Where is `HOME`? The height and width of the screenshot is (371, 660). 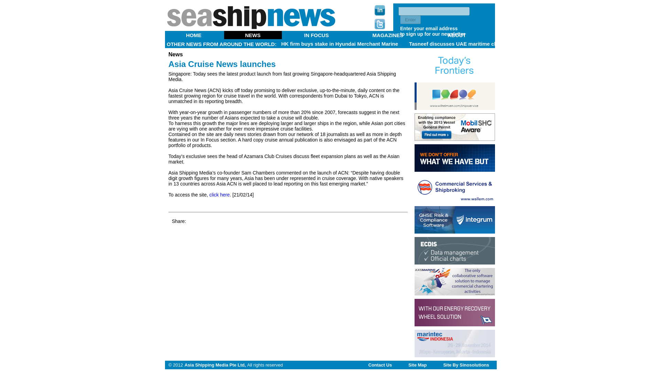 HOME is located at coordinates (194, 35).